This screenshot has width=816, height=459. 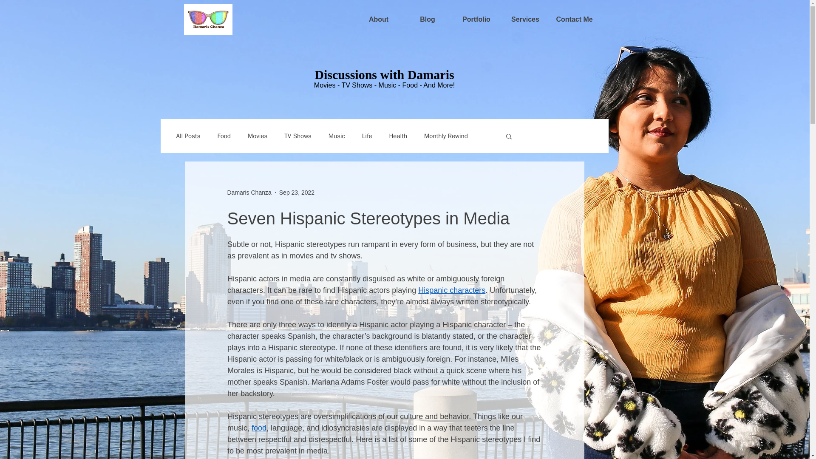 What do you see at coordinates (378, 20) in the screenshot?
I see `About` at bounding box center [378, 20].